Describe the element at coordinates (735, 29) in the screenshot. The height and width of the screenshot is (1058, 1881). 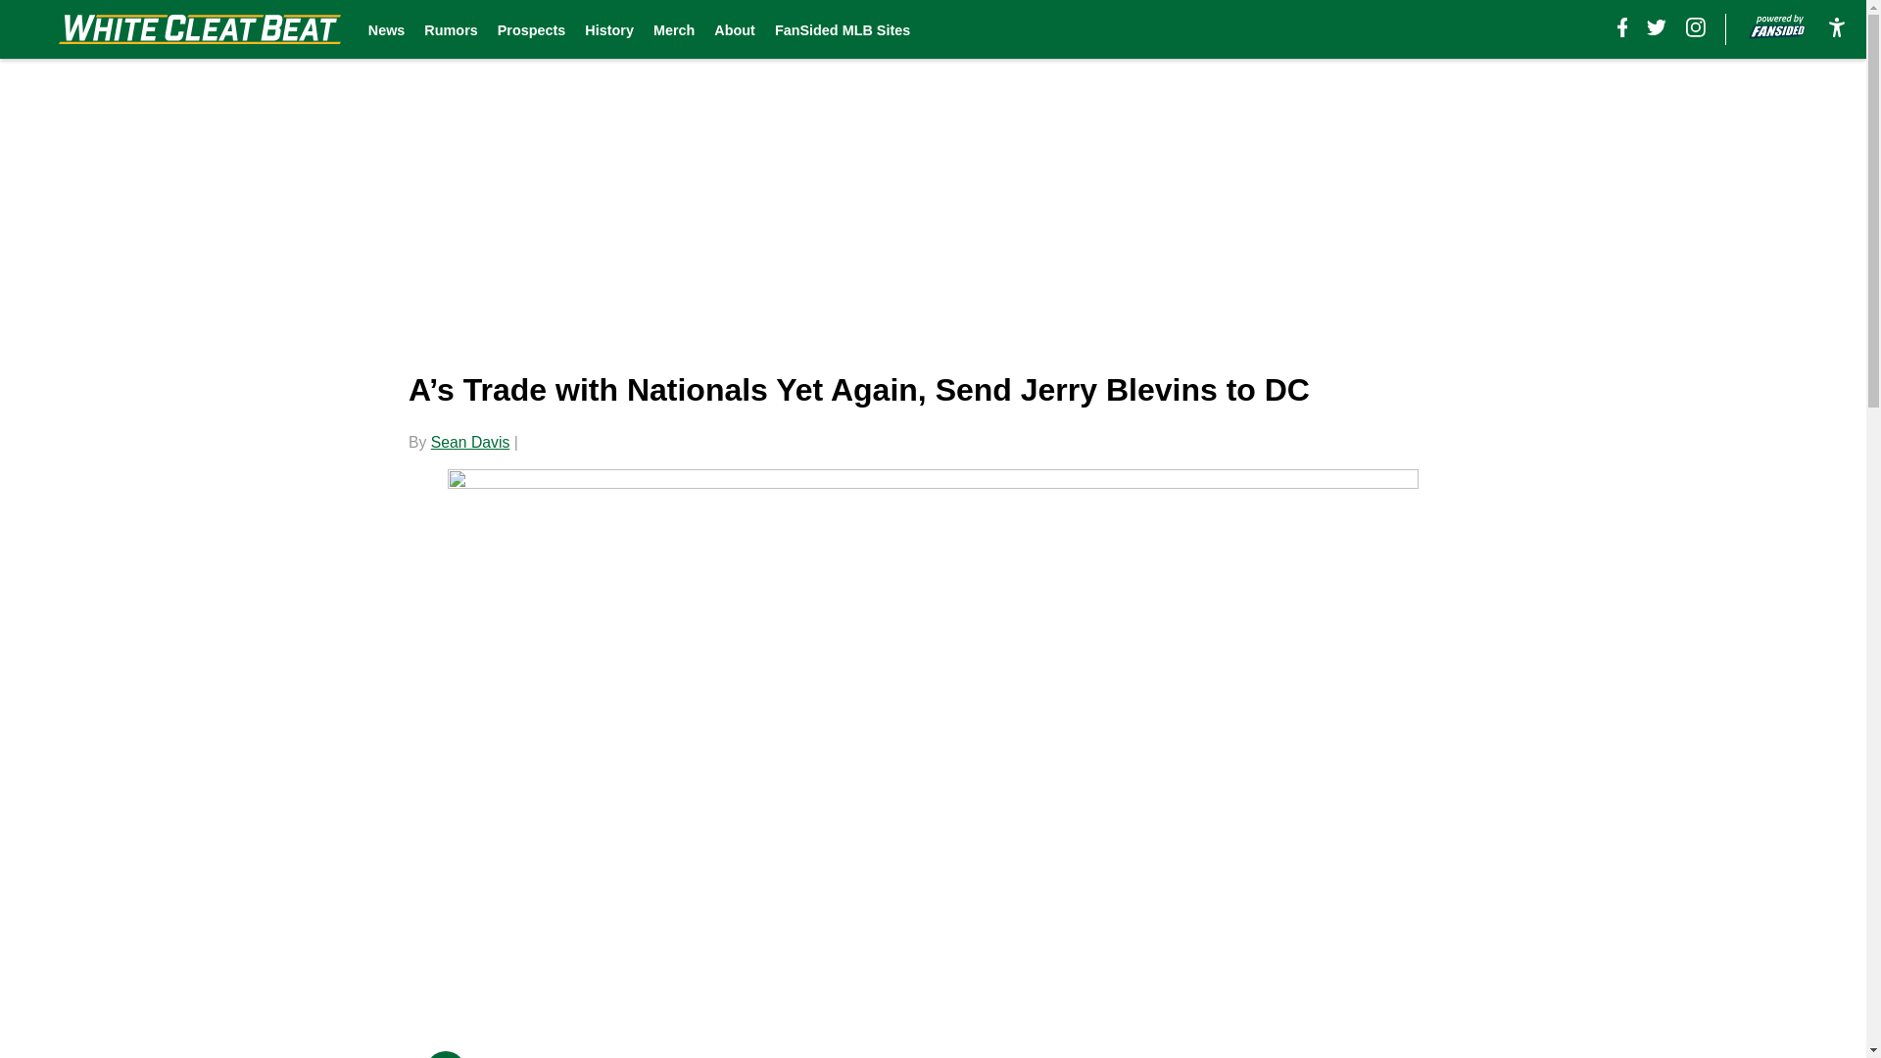
I see `About` at that location.